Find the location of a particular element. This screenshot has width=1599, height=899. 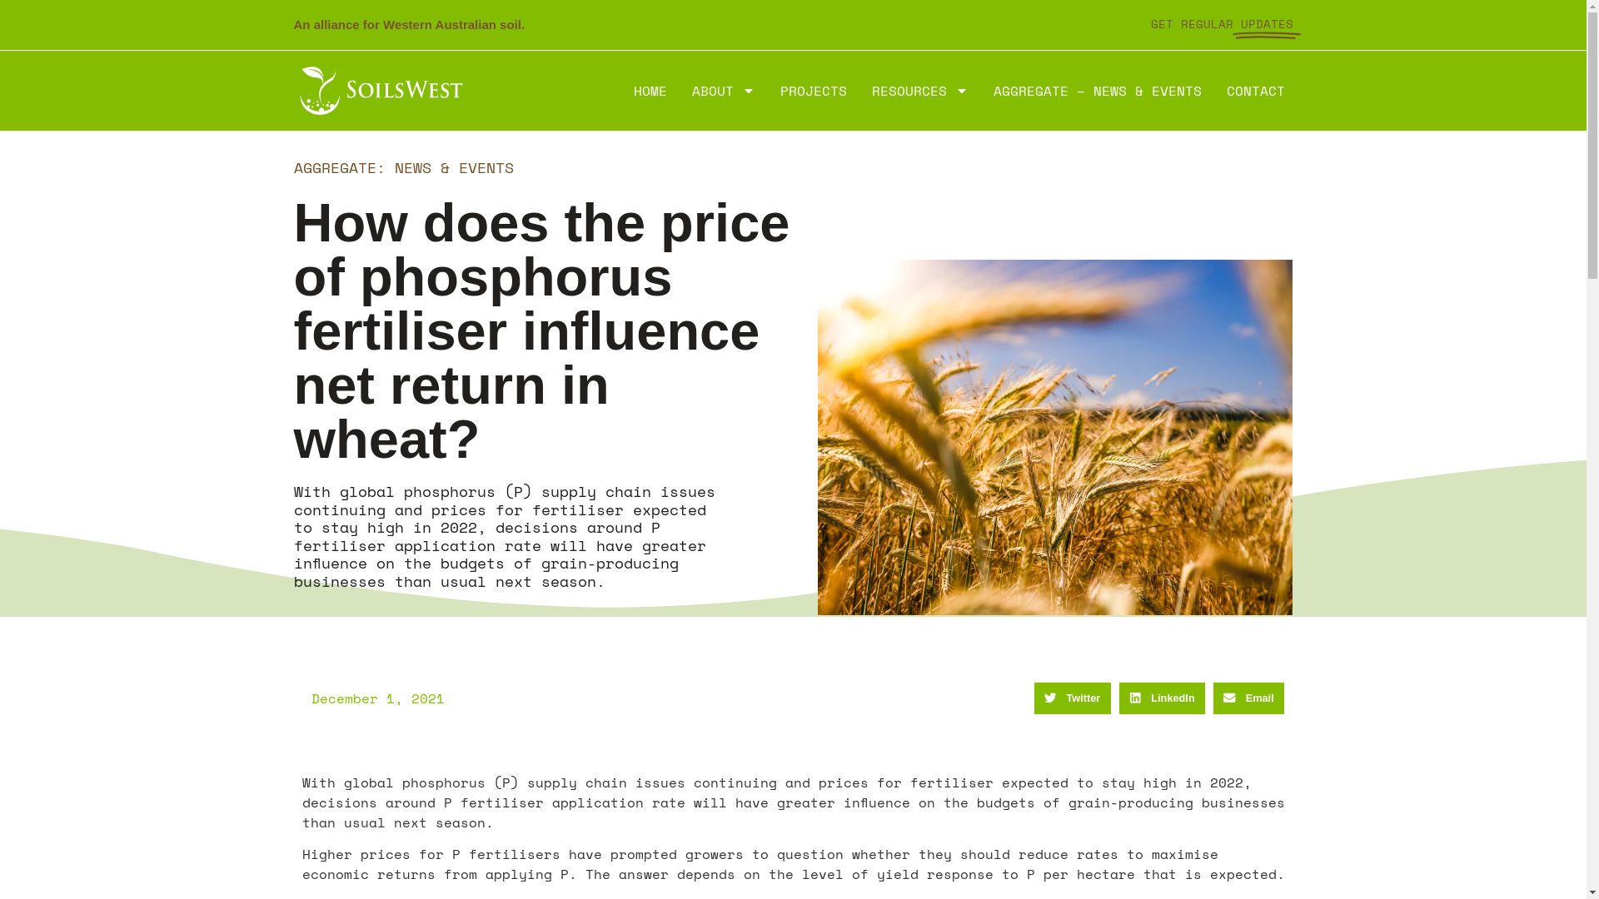

December 1, 2021 is located at coordinates (373, 698).